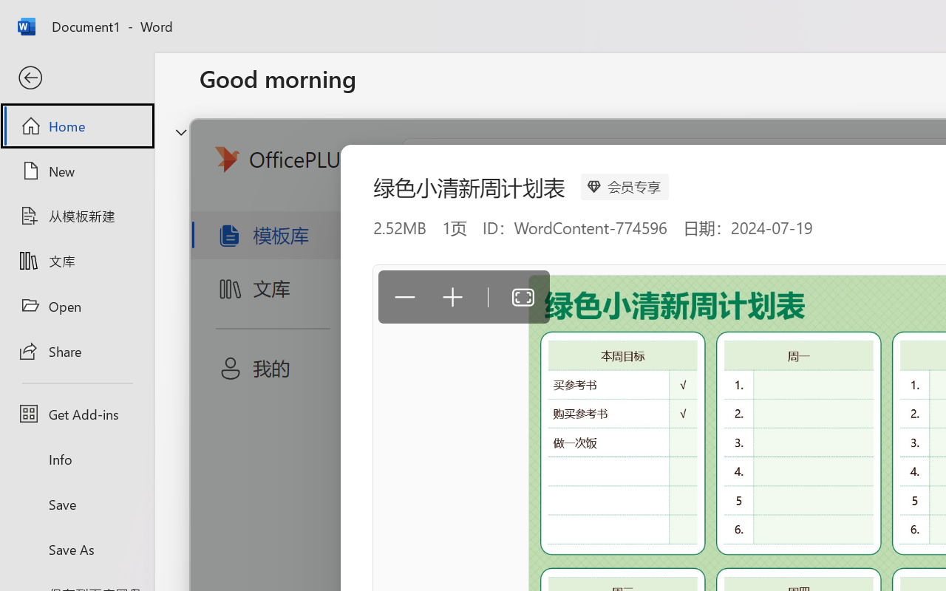 This screenshot has width=946, height=591. I want to click on Recent, so click(234, 470).